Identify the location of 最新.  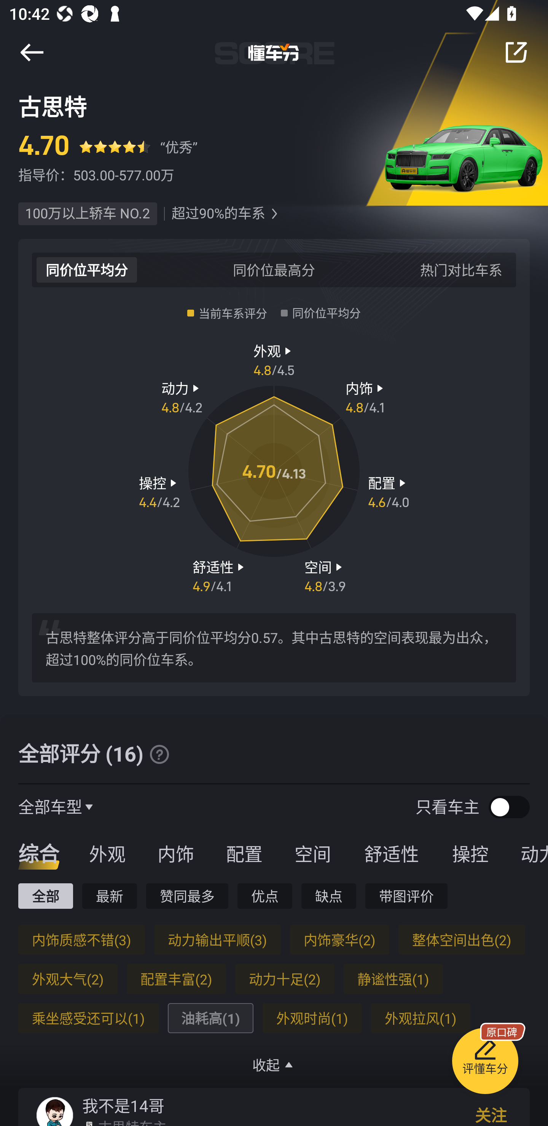
(110, 895).